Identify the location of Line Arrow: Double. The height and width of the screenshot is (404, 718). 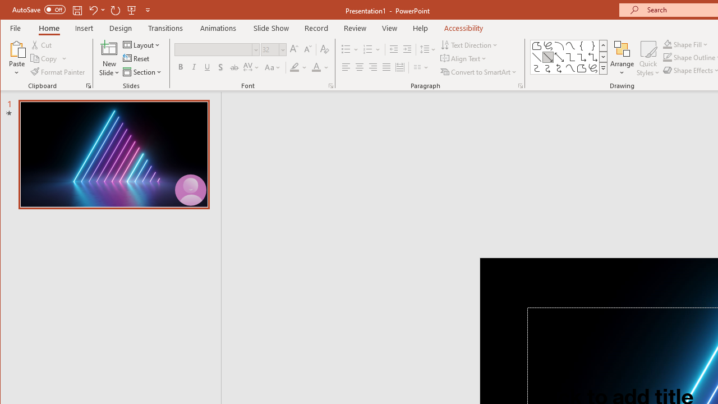
(559, 57).